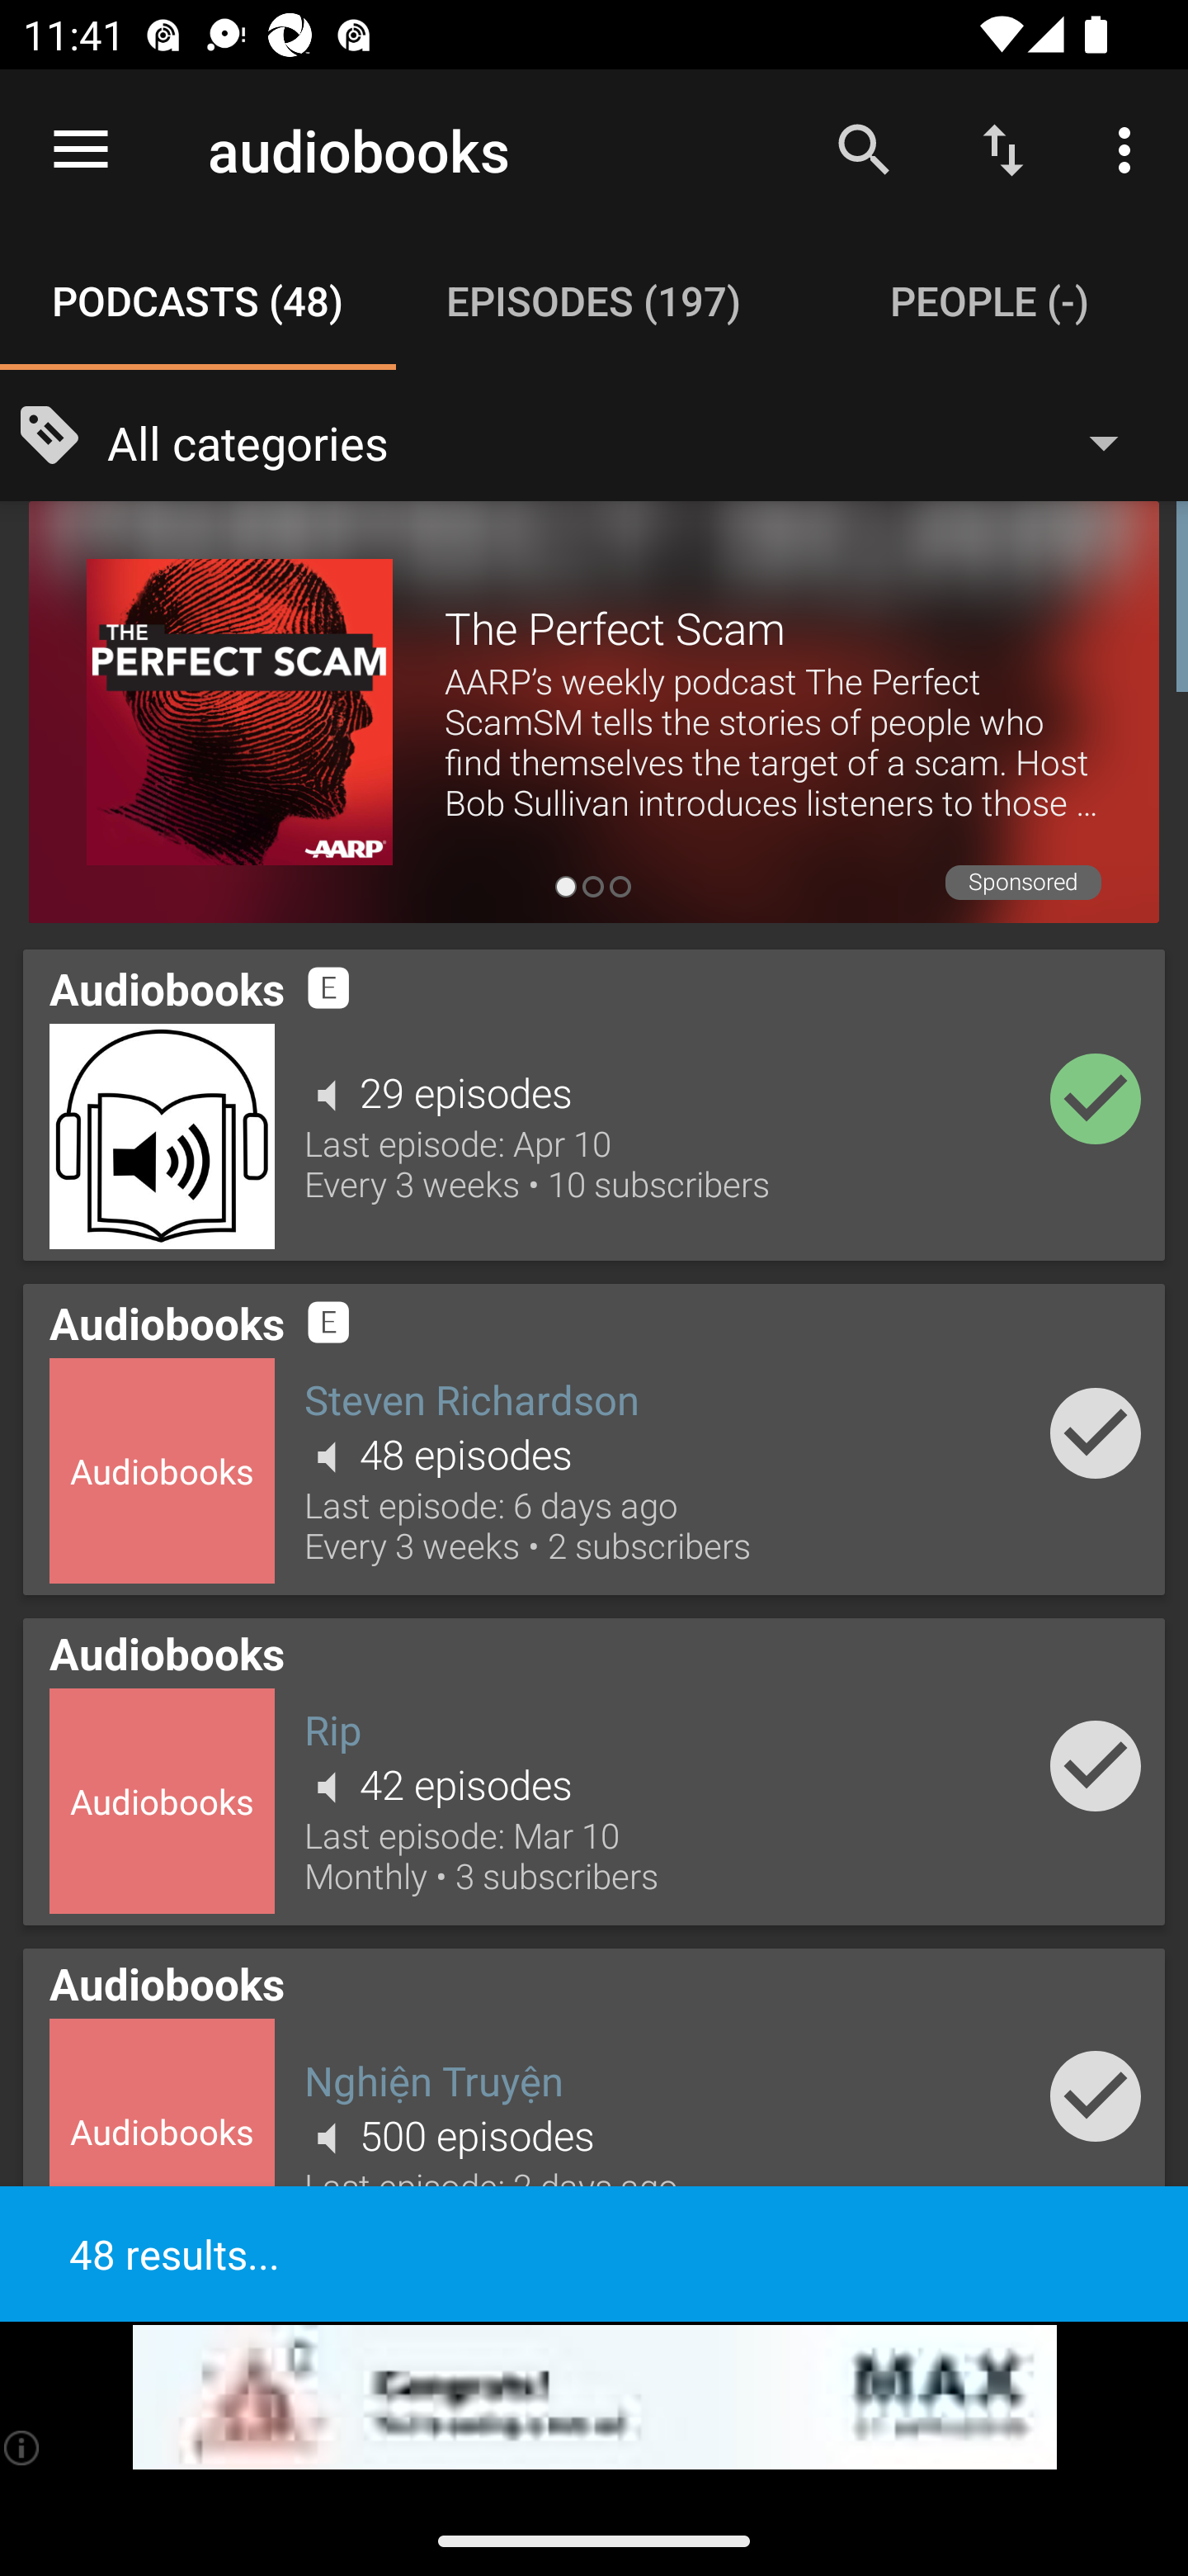 The image size is (1188, 2576). I want to click on Episodes (197) EPISODES (197), so click(594, 301).